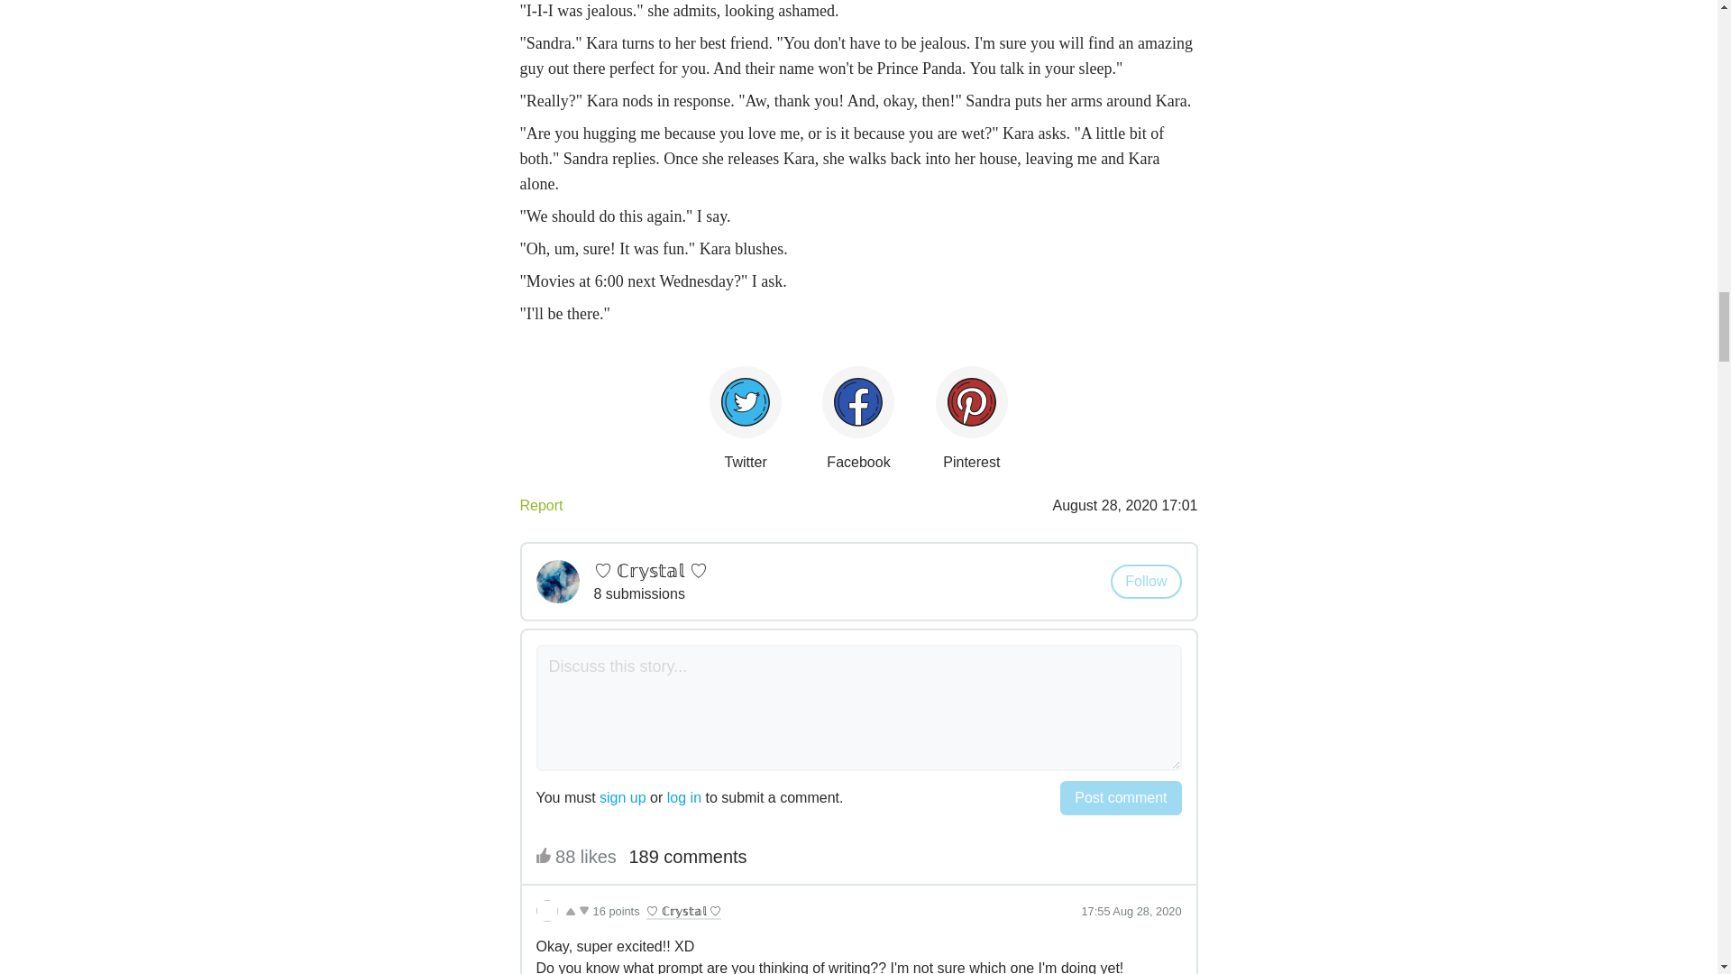 The image size is (1731, 974). Describe the element at coordinates (1120, 797) in the screenshot. I see `Post comment` at that location.